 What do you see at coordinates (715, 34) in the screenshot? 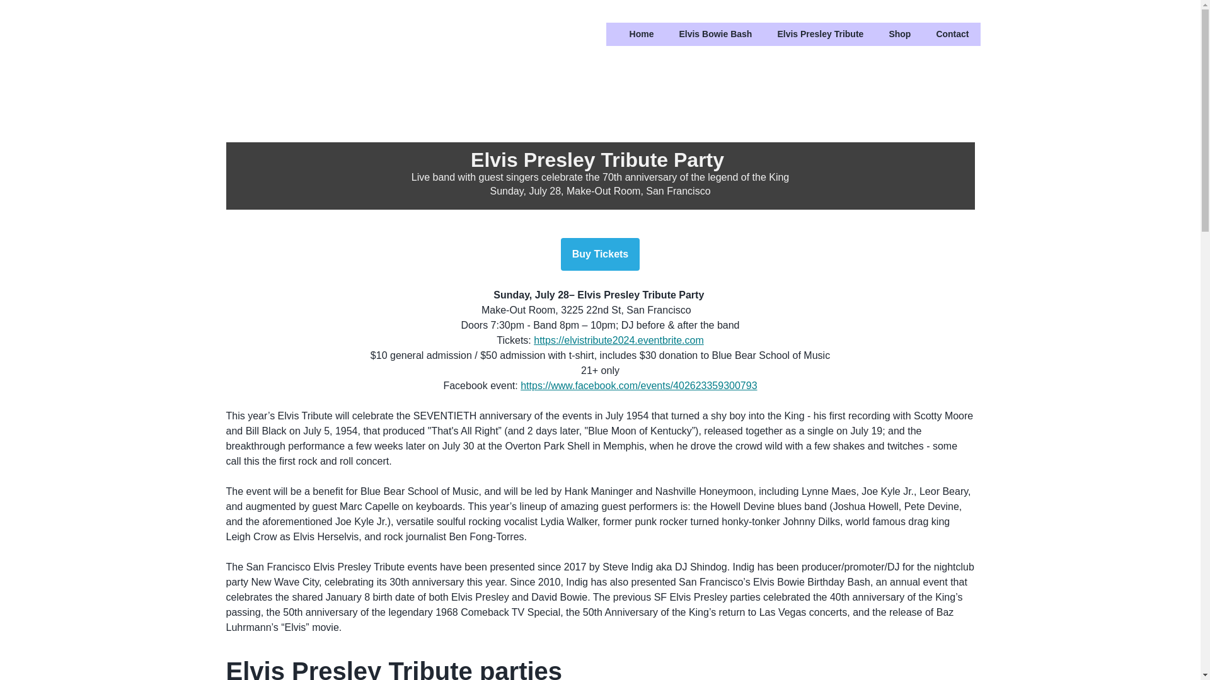
I see `Elvis Bowie Bash` at bounding box center [715, 34].